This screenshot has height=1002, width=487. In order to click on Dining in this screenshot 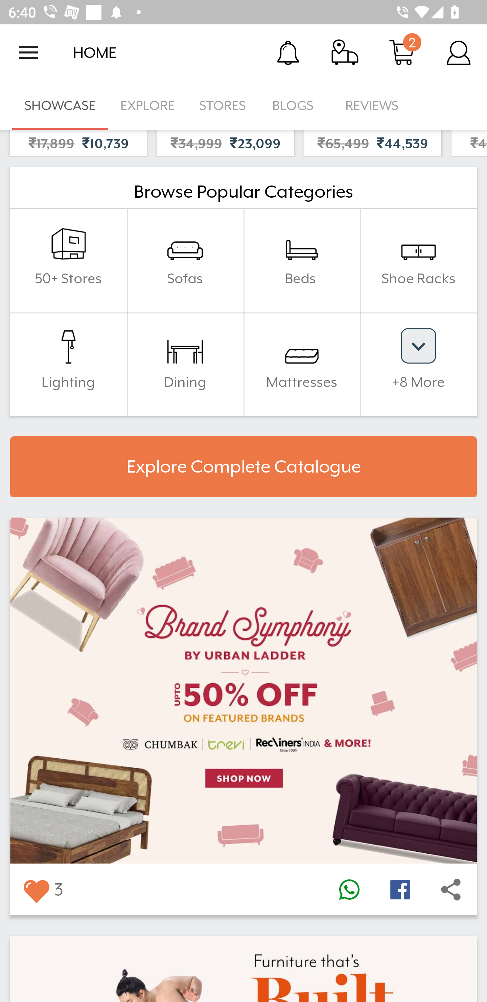, I will do `click(185, 364)`.